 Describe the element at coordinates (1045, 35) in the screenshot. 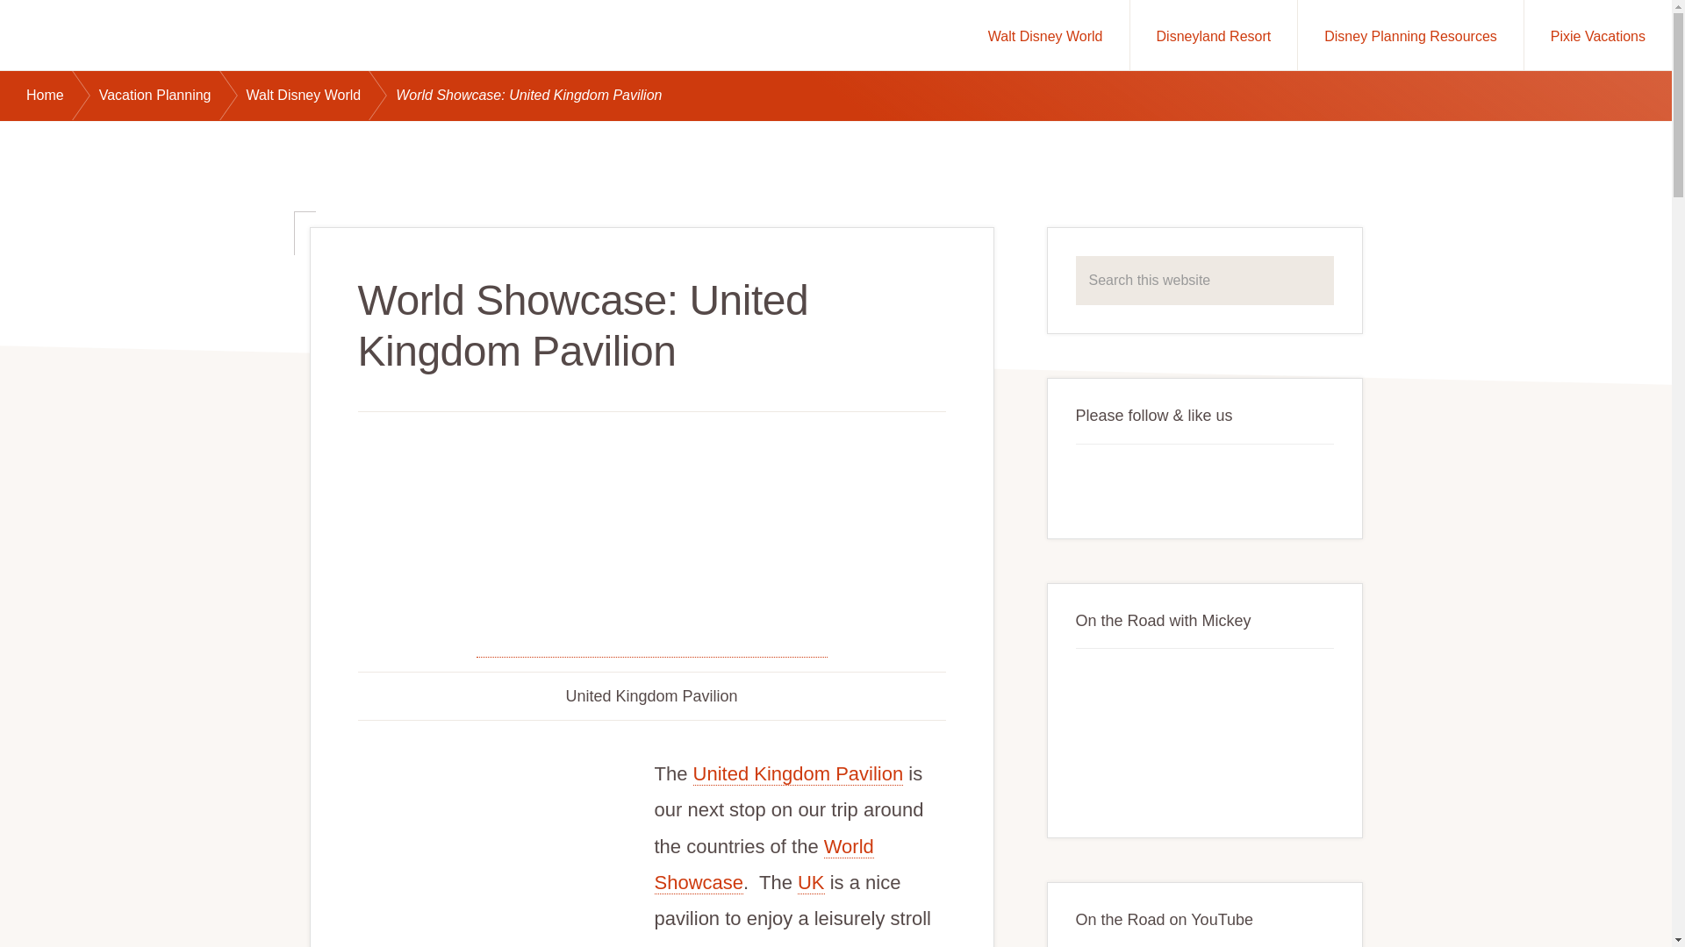

I see `Walt Disney World` at that location.